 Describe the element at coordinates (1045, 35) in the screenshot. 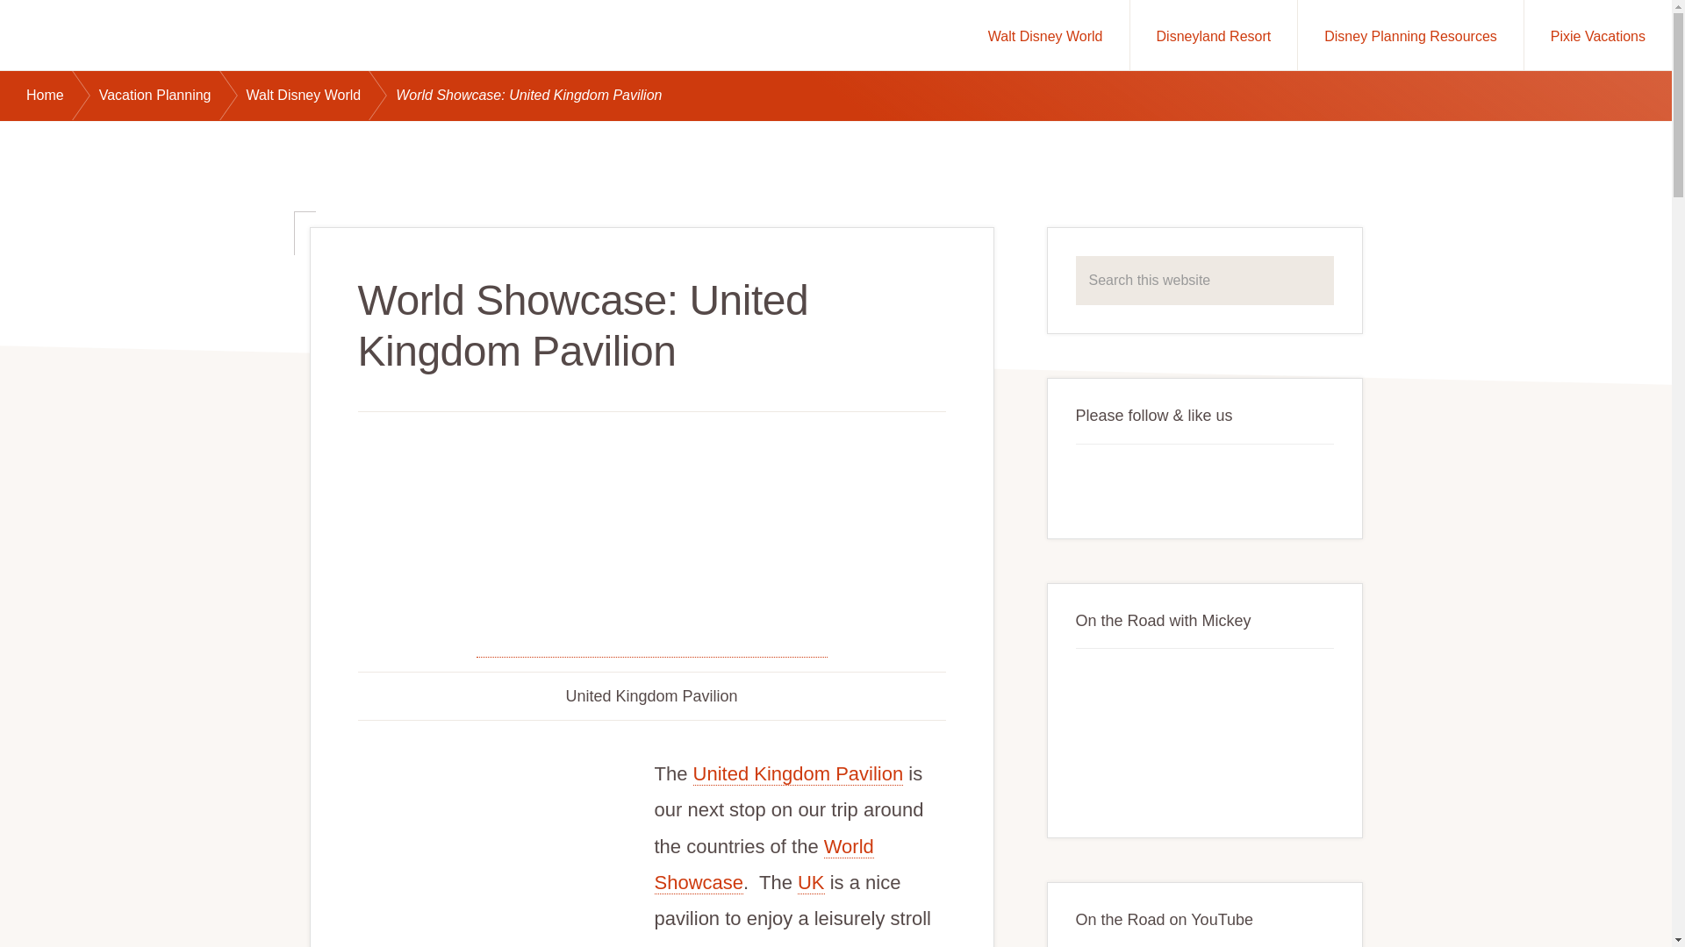

I see `Walt Disney World` at that location.